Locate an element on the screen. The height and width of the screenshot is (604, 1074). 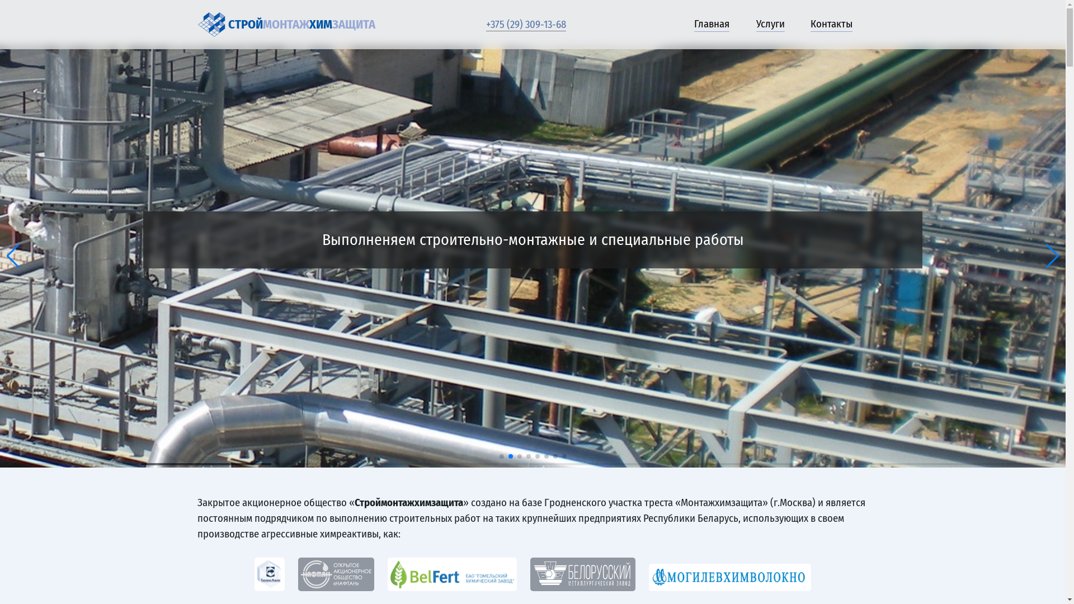
+375 (29) 309-13-68 is located at coordinates (526, 25).